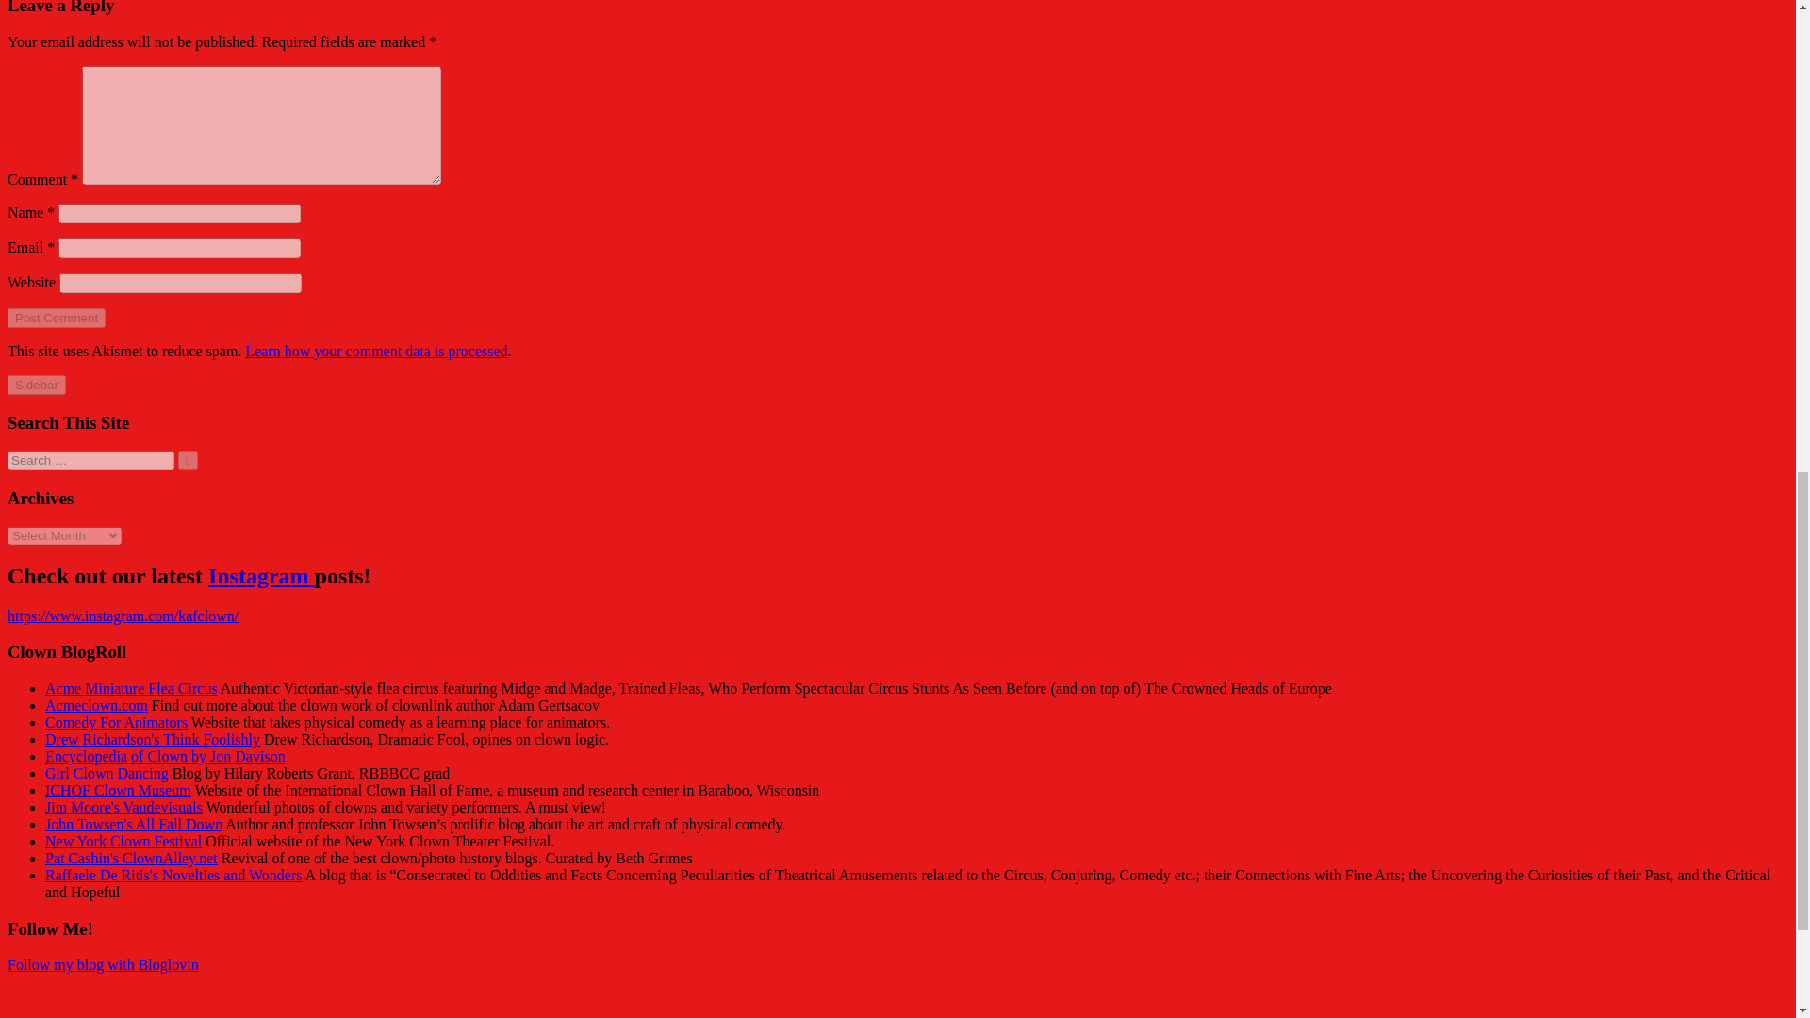  Describe the element at coordinates (117, 722) in the screenshot. I see `Comedy For Animators` at that location.